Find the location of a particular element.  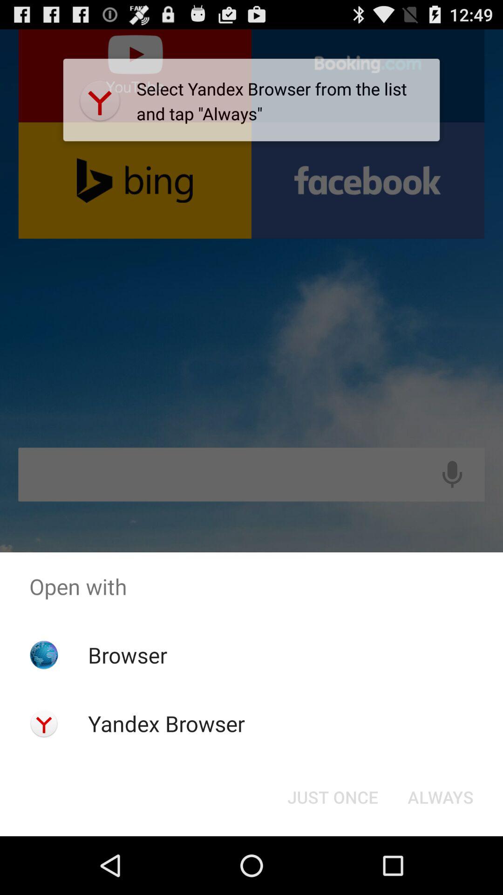

turn on the icon at the bottom right corner is located at coordinates (441, 797).